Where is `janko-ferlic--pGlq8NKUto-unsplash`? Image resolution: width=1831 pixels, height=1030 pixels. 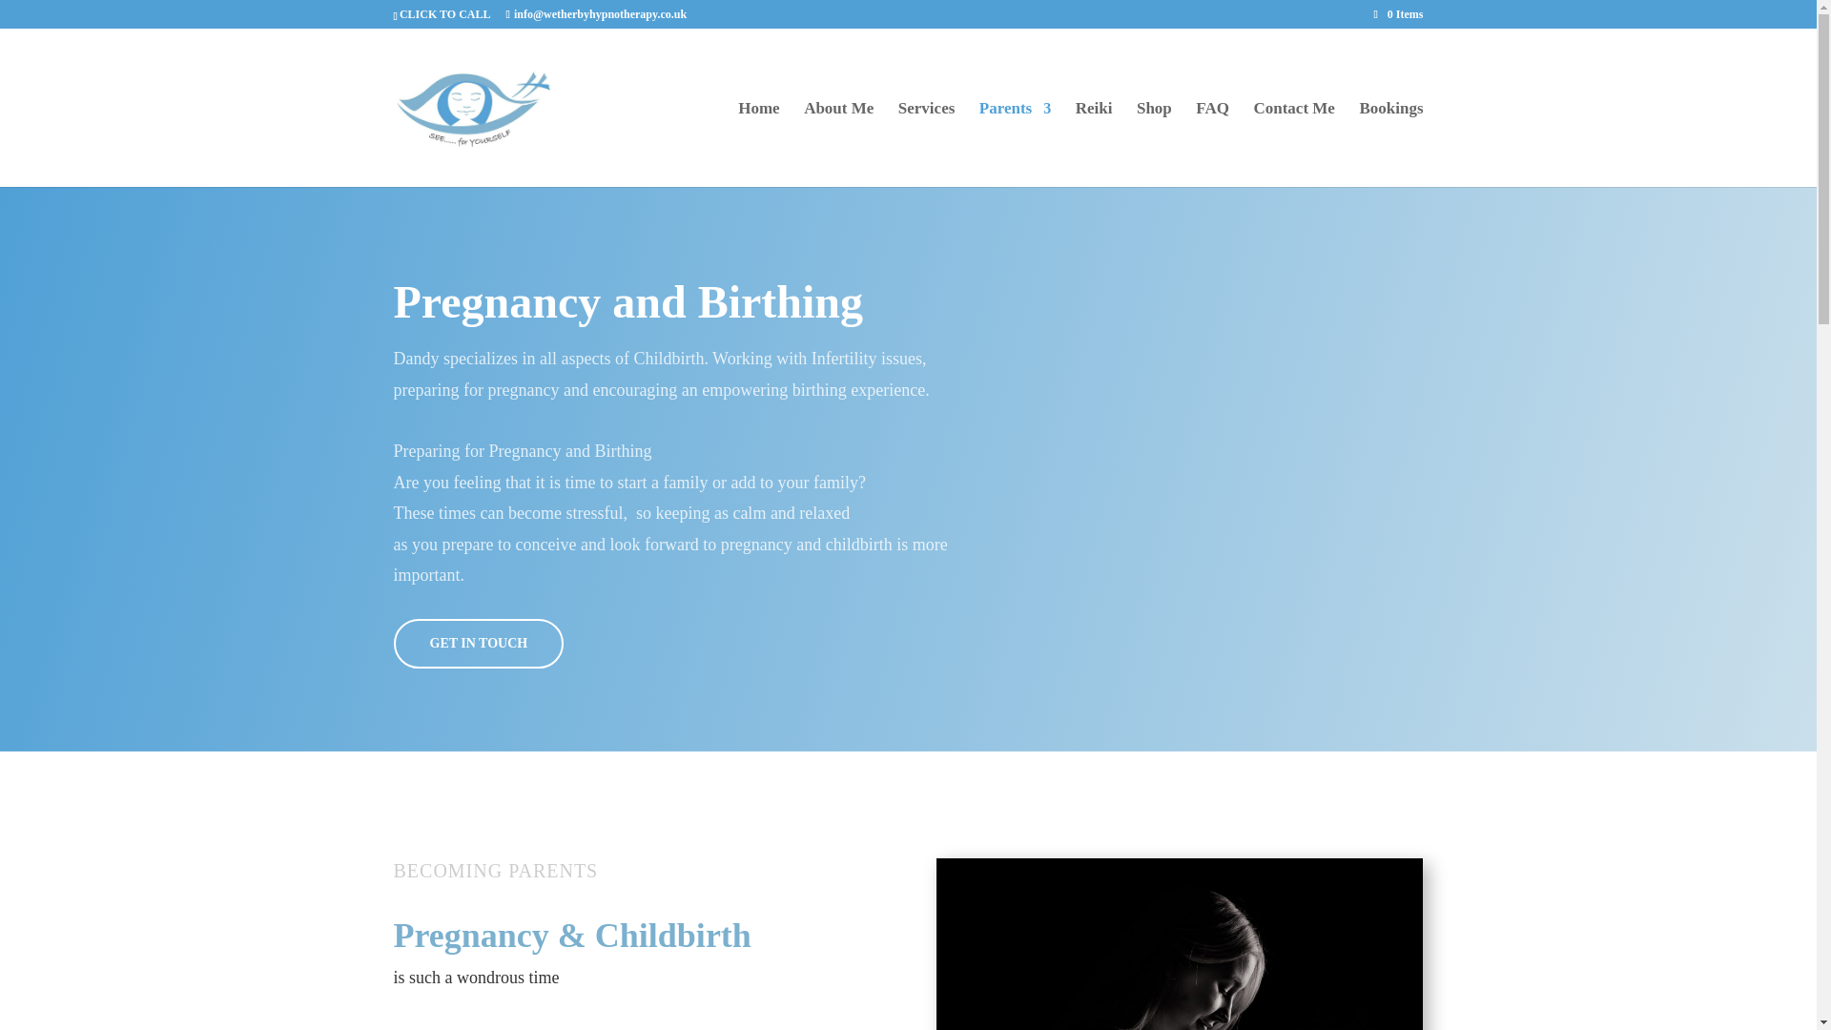 janko-ferlic--pGlq8NKUto-unsplash is located at coordinates (1179, 944).